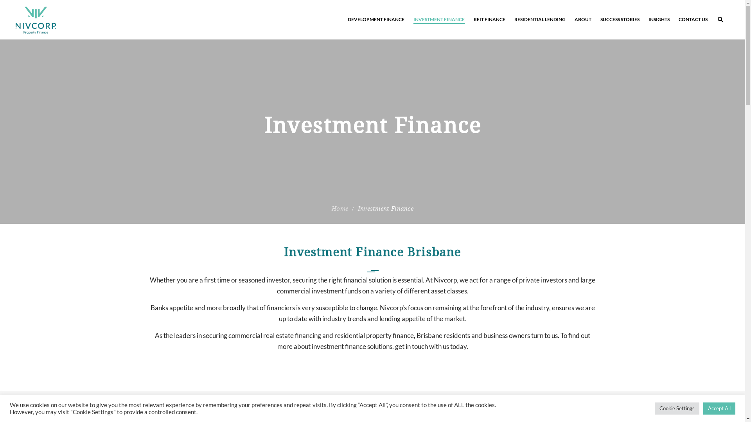 The height and width of the screenshot is (422, 751). I want to click on SUCCESS STORIES, so click(620, 20).